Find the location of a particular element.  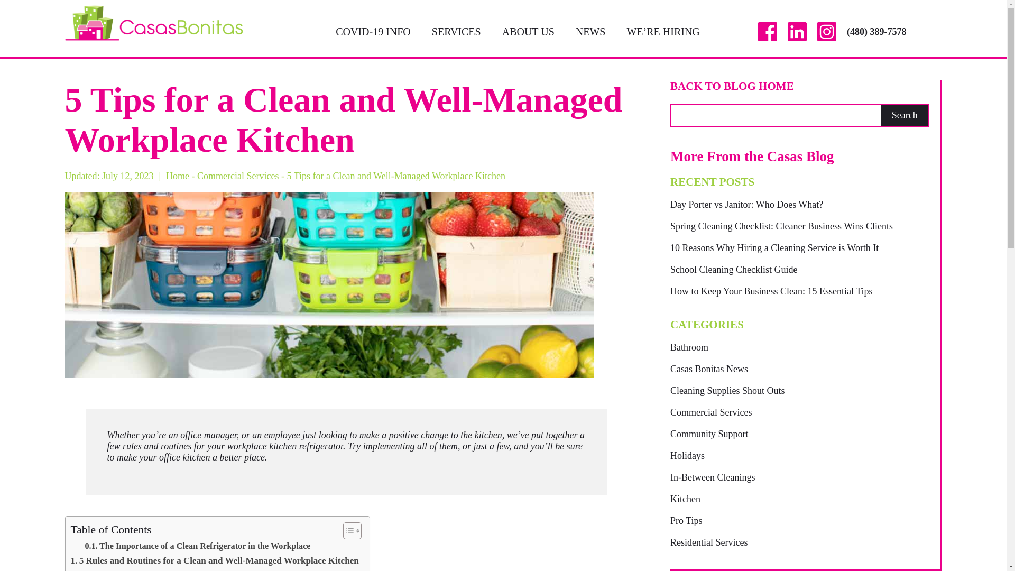

ABOUT US is located at coordinates (528, 31).